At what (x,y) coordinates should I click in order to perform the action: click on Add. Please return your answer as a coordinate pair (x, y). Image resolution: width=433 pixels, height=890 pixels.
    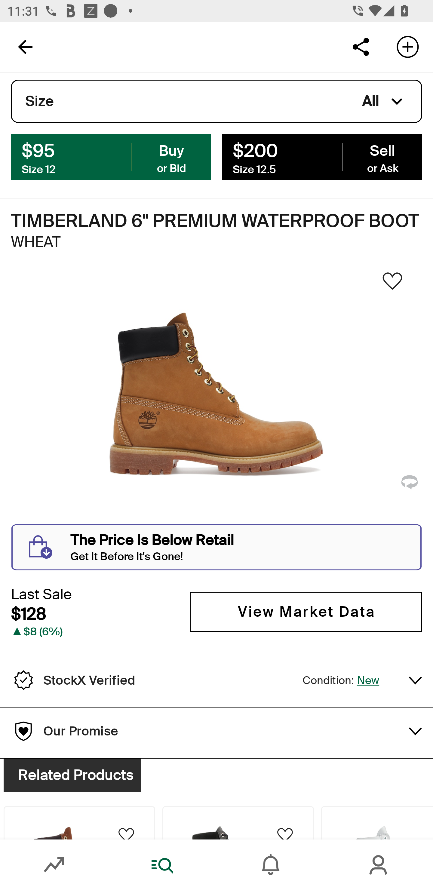
    Looking at the image, I should click on (408, 46).